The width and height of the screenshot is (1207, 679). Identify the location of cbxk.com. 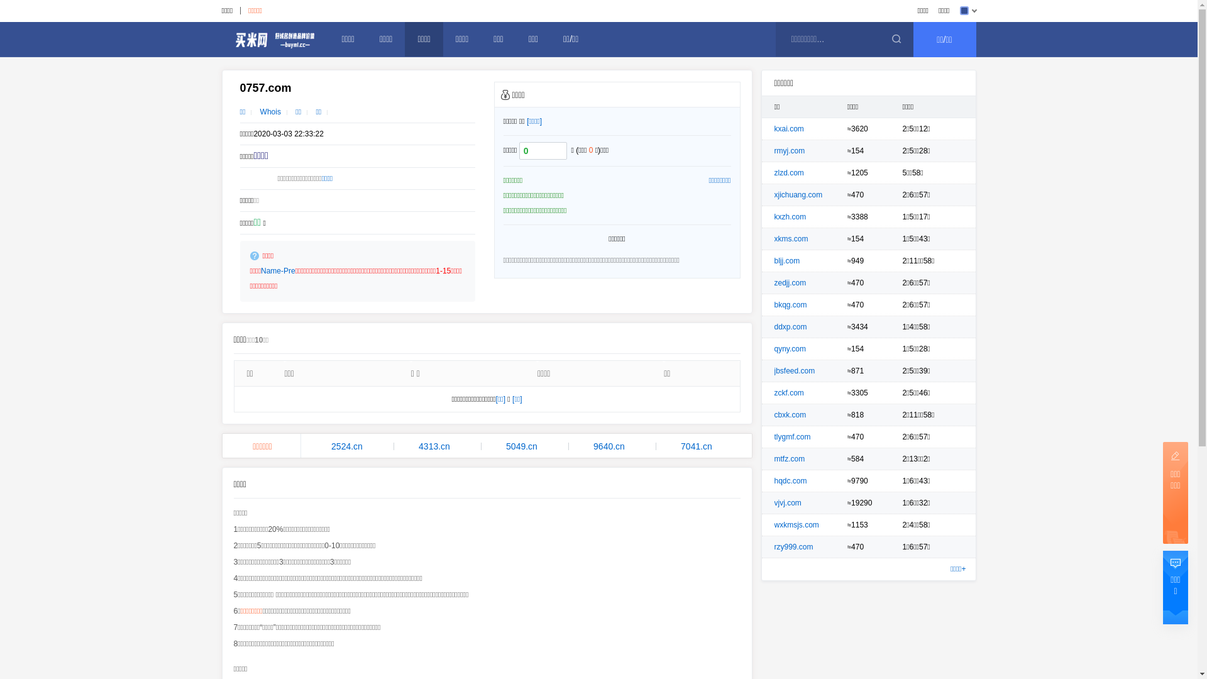
(791, 415).